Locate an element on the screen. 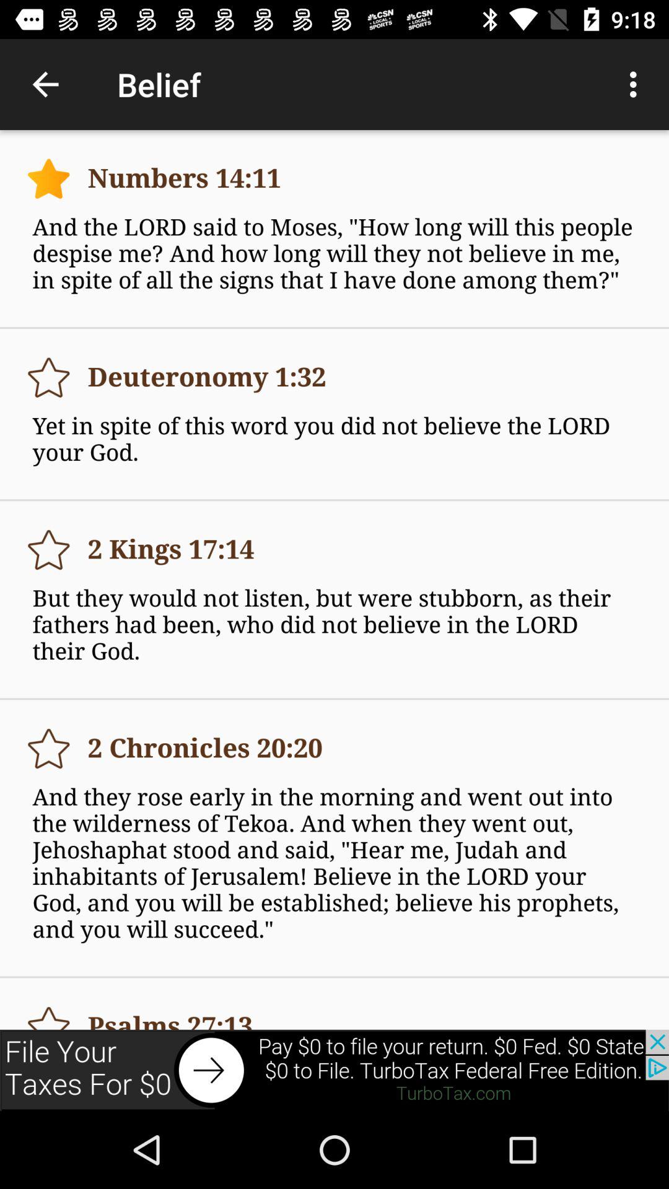  favorite button is located at coordinates (48, 1012).